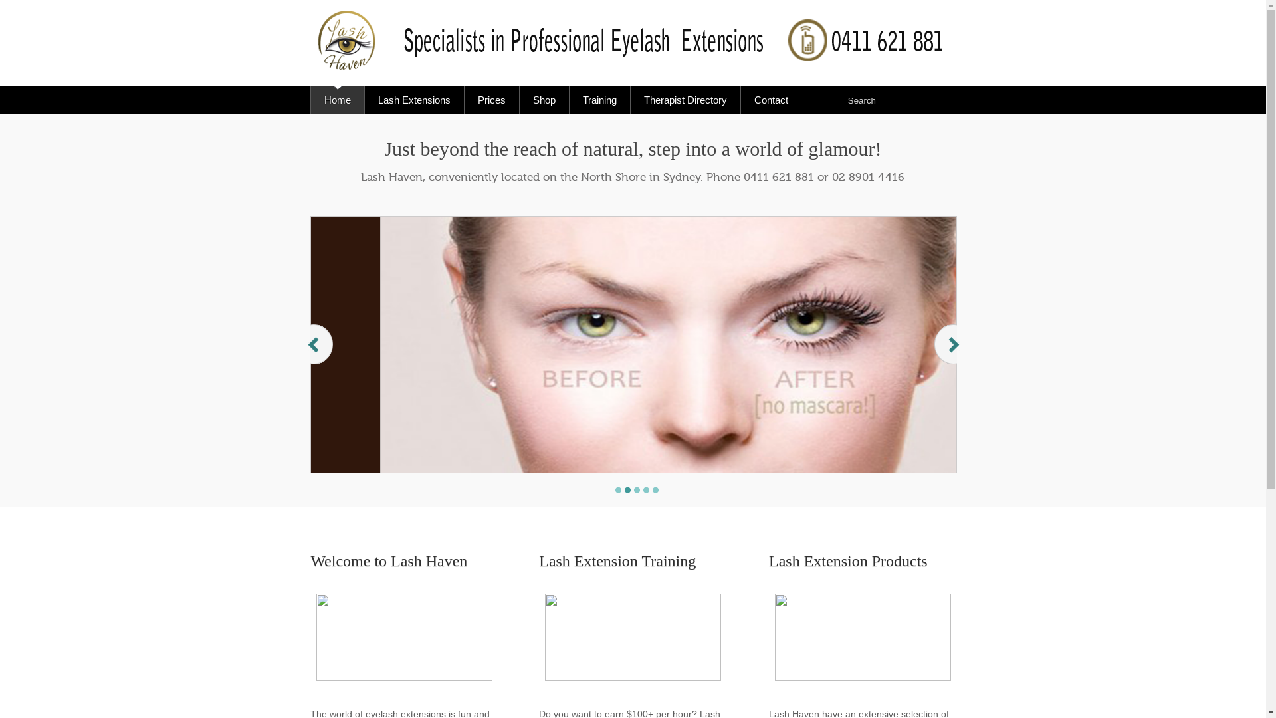  Describe the element at coordinates (492, 100) in the screenshot. I see `Prices` at that location.